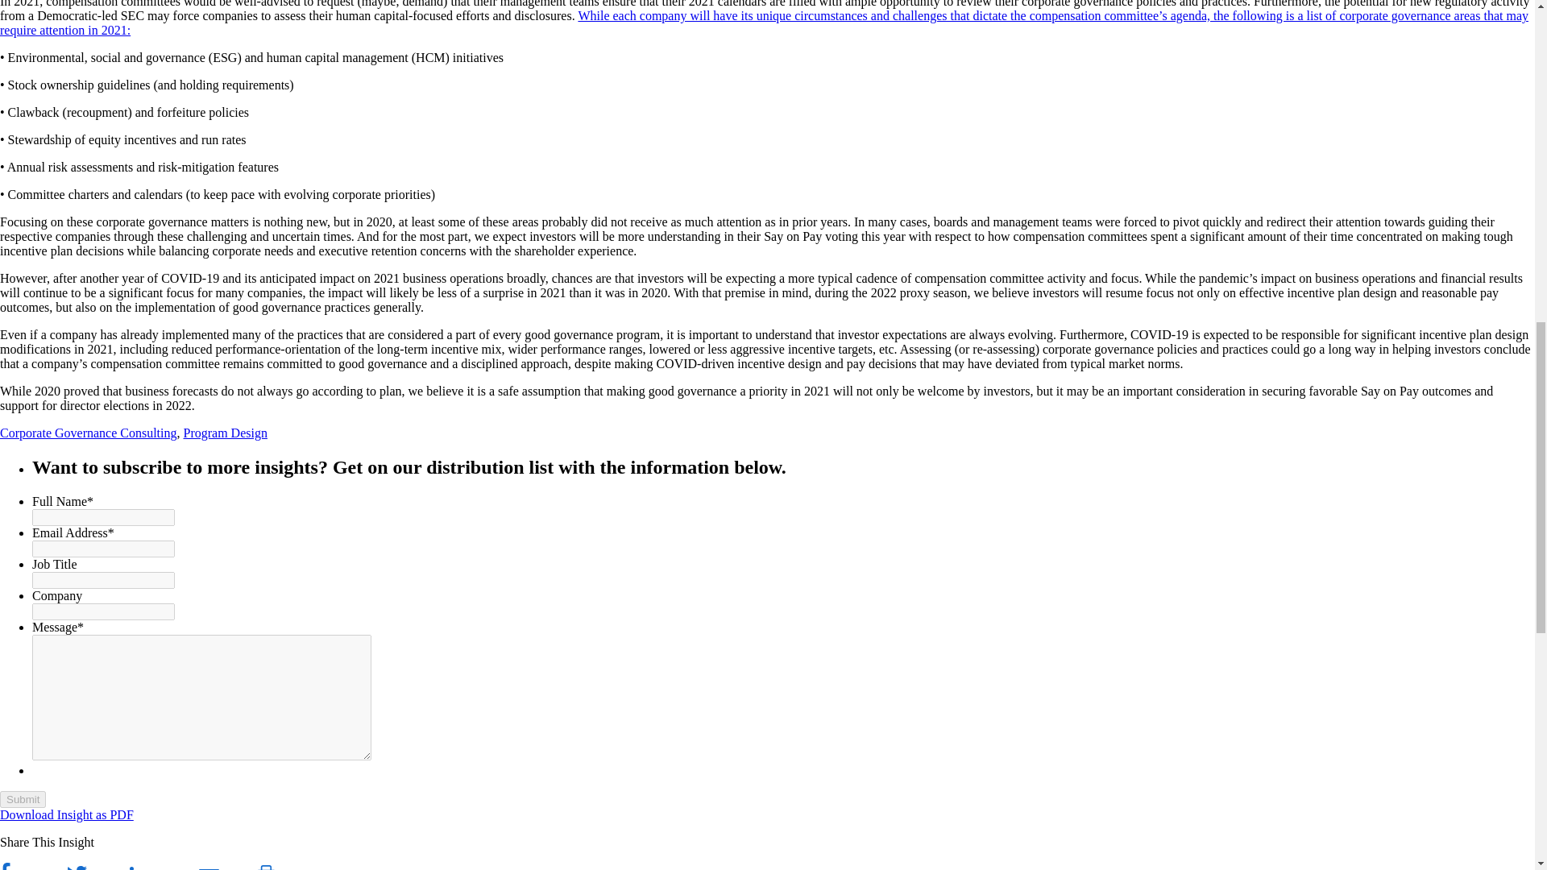 The height and width of the screenshot is (870, 1547). Describe the element at coordinates (226, 433) in the screenshot. I see `Program Design` at that location.